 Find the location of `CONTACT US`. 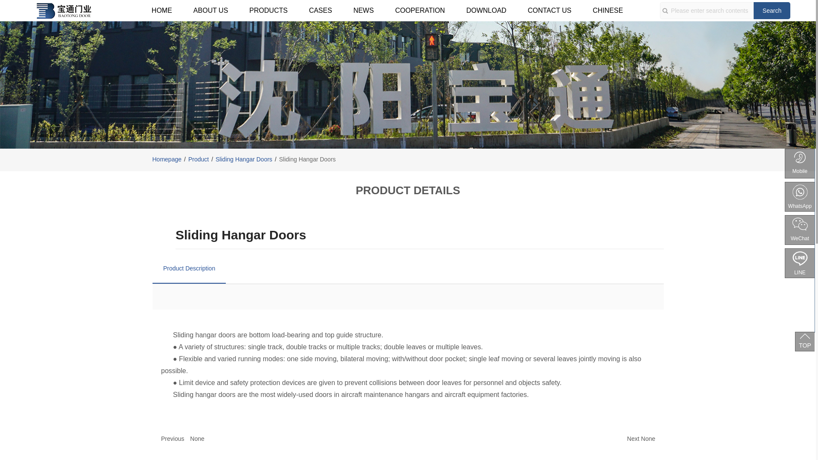

CONTACT US is located at coordinates (550, 10).